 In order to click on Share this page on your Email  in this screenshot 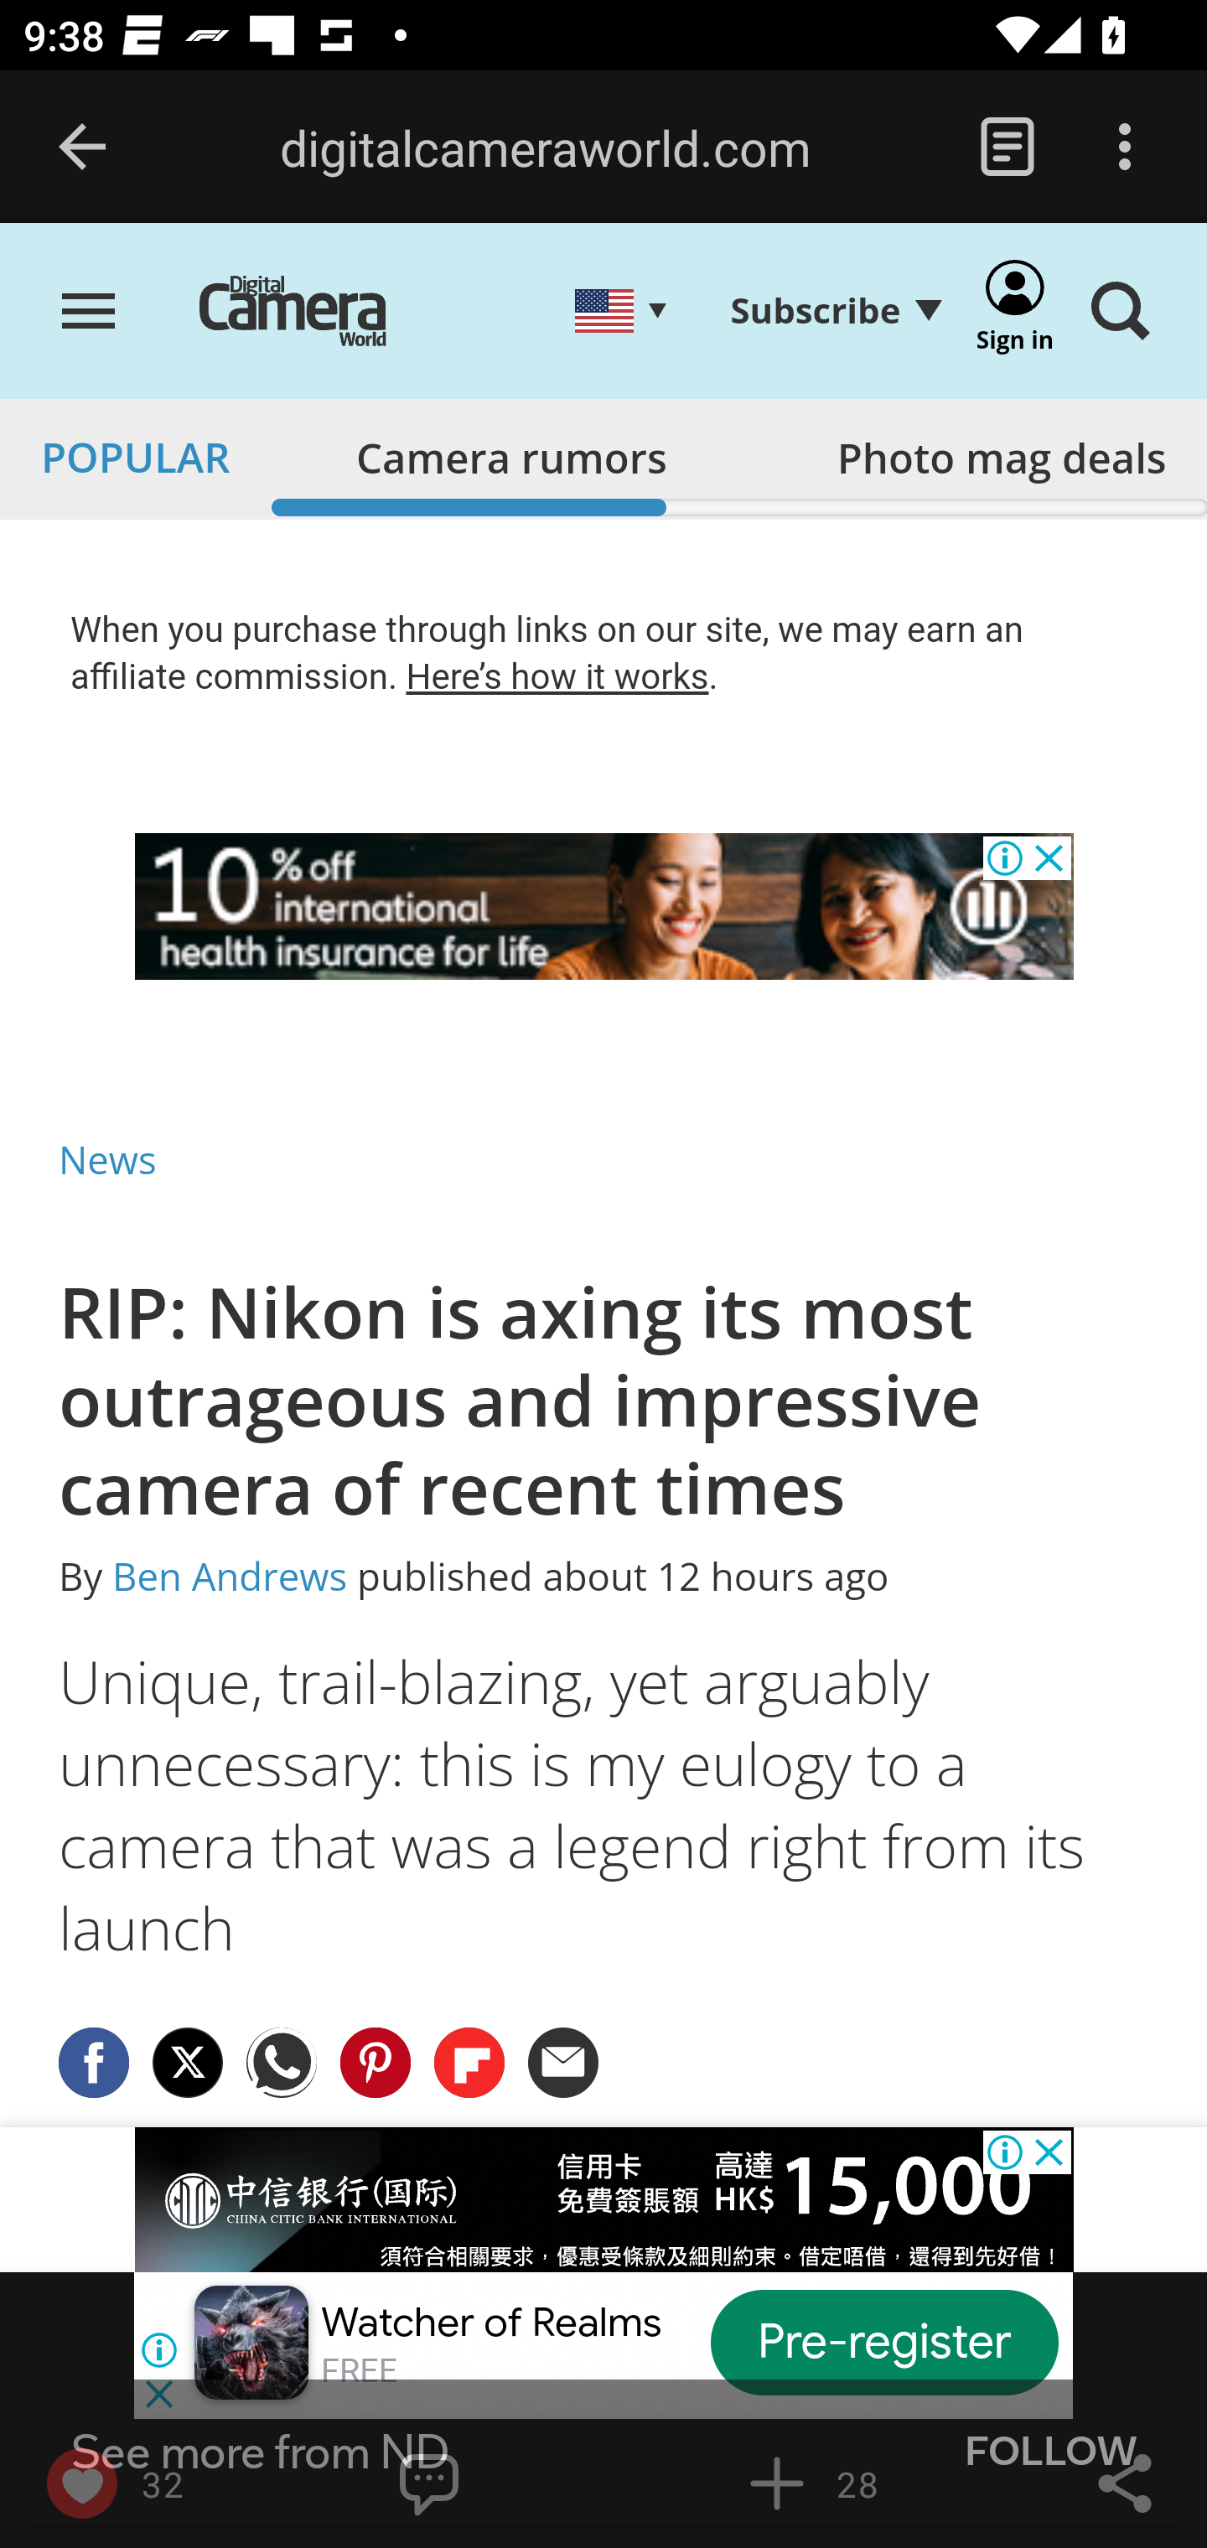, I will do `click(565, 2060)`.